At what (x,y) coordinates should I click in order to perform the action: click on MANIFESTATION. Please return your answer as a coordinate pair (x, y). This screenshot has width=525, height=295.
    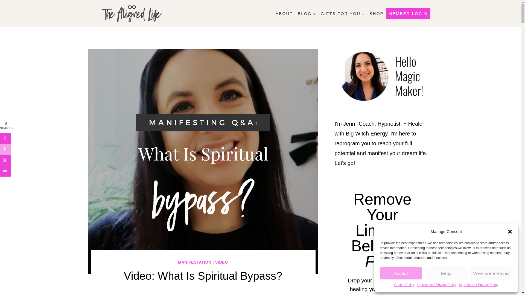
    Looking at the image, I should click on (195, 262).